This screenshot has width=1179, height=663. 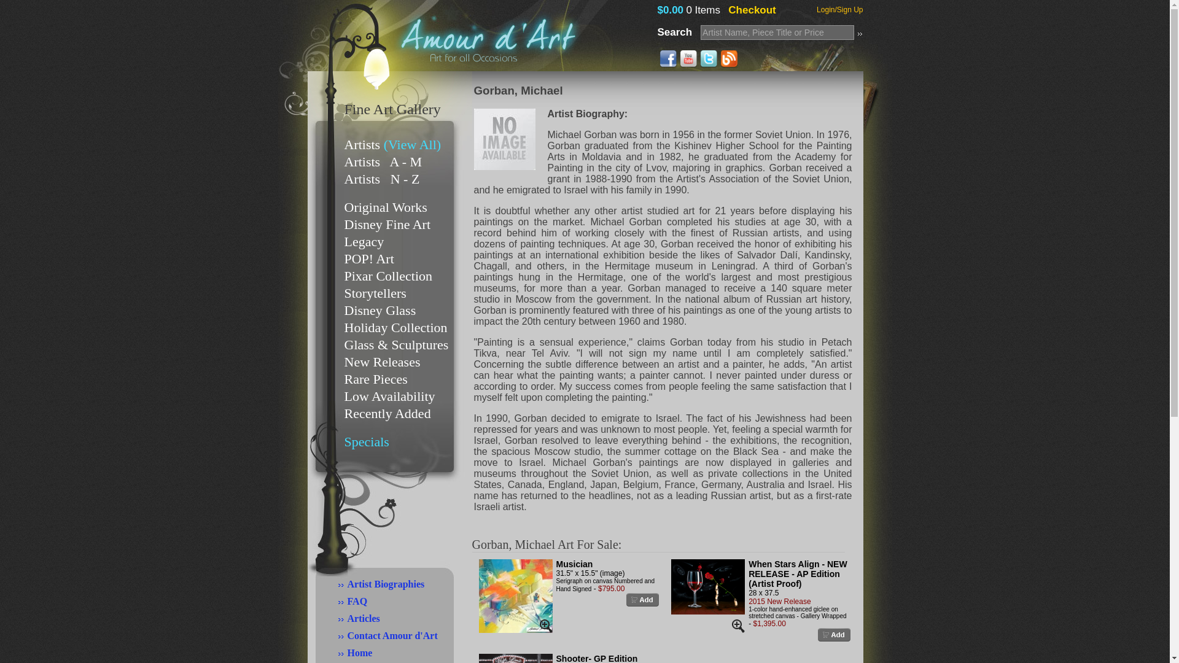 I want to click on Specials, so click(x=366, y=442).